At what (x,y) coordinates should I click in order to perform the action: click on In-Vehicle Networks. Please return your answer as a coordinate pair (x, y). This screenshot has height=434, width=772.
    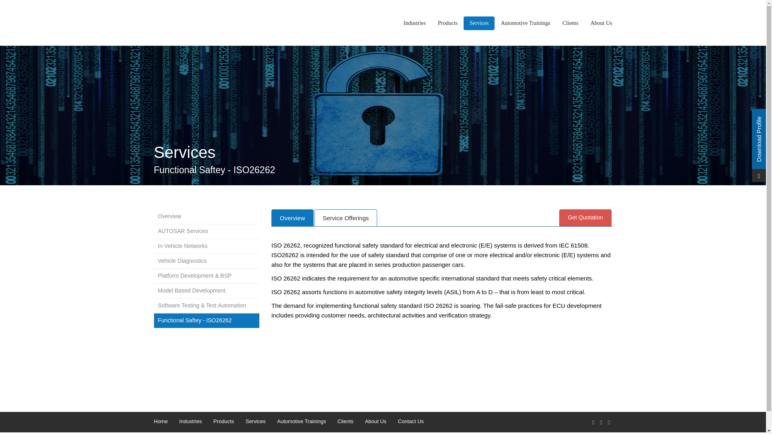
    Looking at the image, I should click on (207, 246).